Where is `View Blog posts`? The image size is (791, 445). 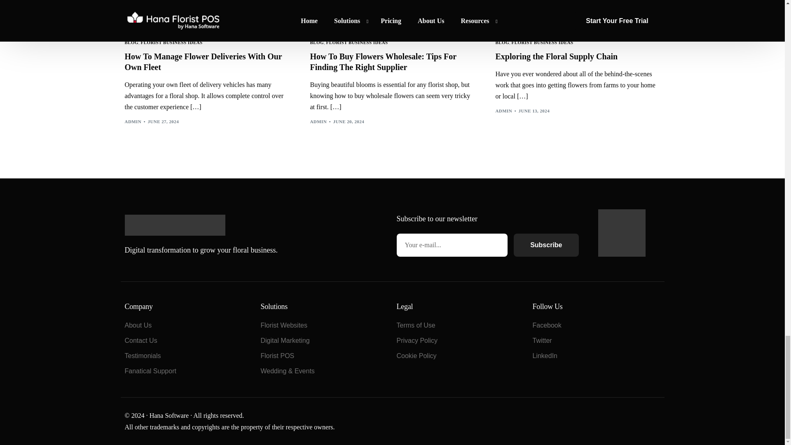
View Blog posts is located at coordinates (131, 43).